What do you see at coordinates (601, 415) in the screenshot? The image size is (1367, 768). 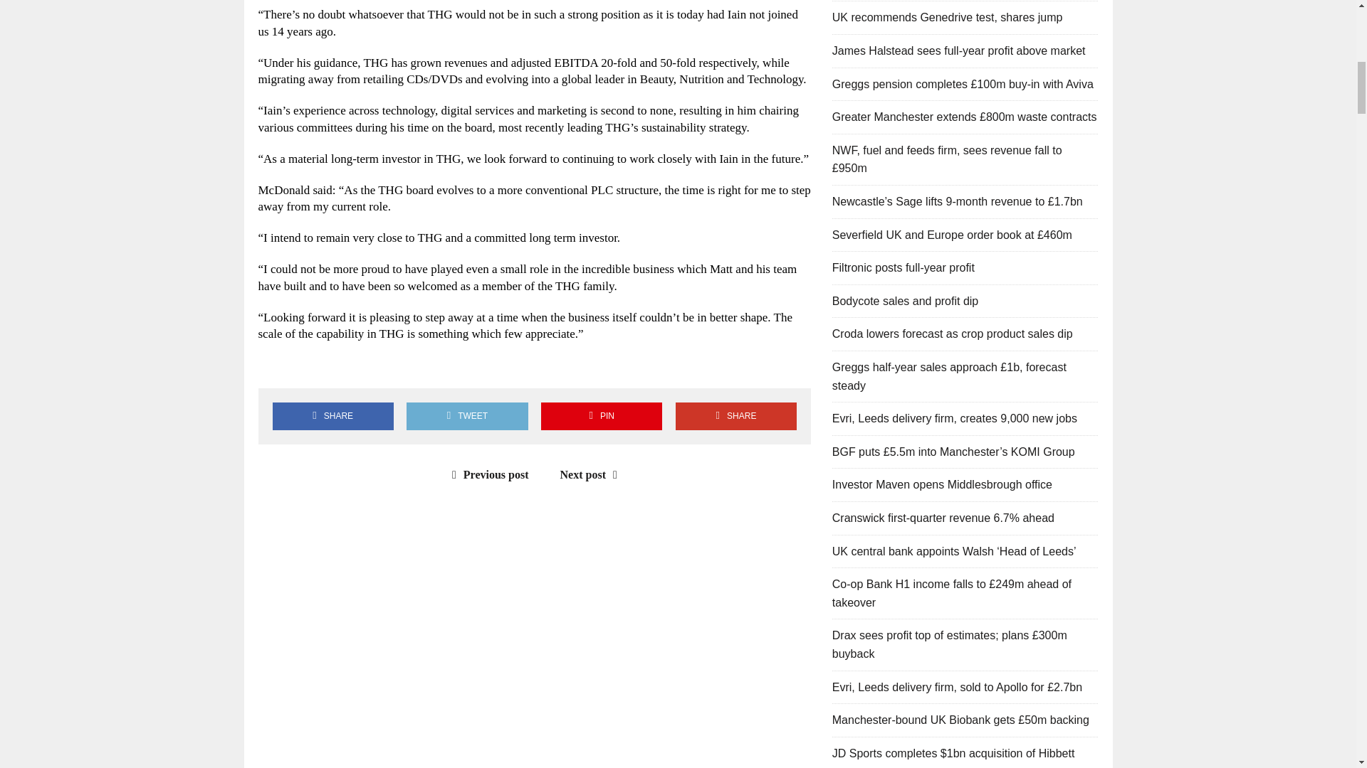 I see `Pin This Post` at bounding box center [601, 415].